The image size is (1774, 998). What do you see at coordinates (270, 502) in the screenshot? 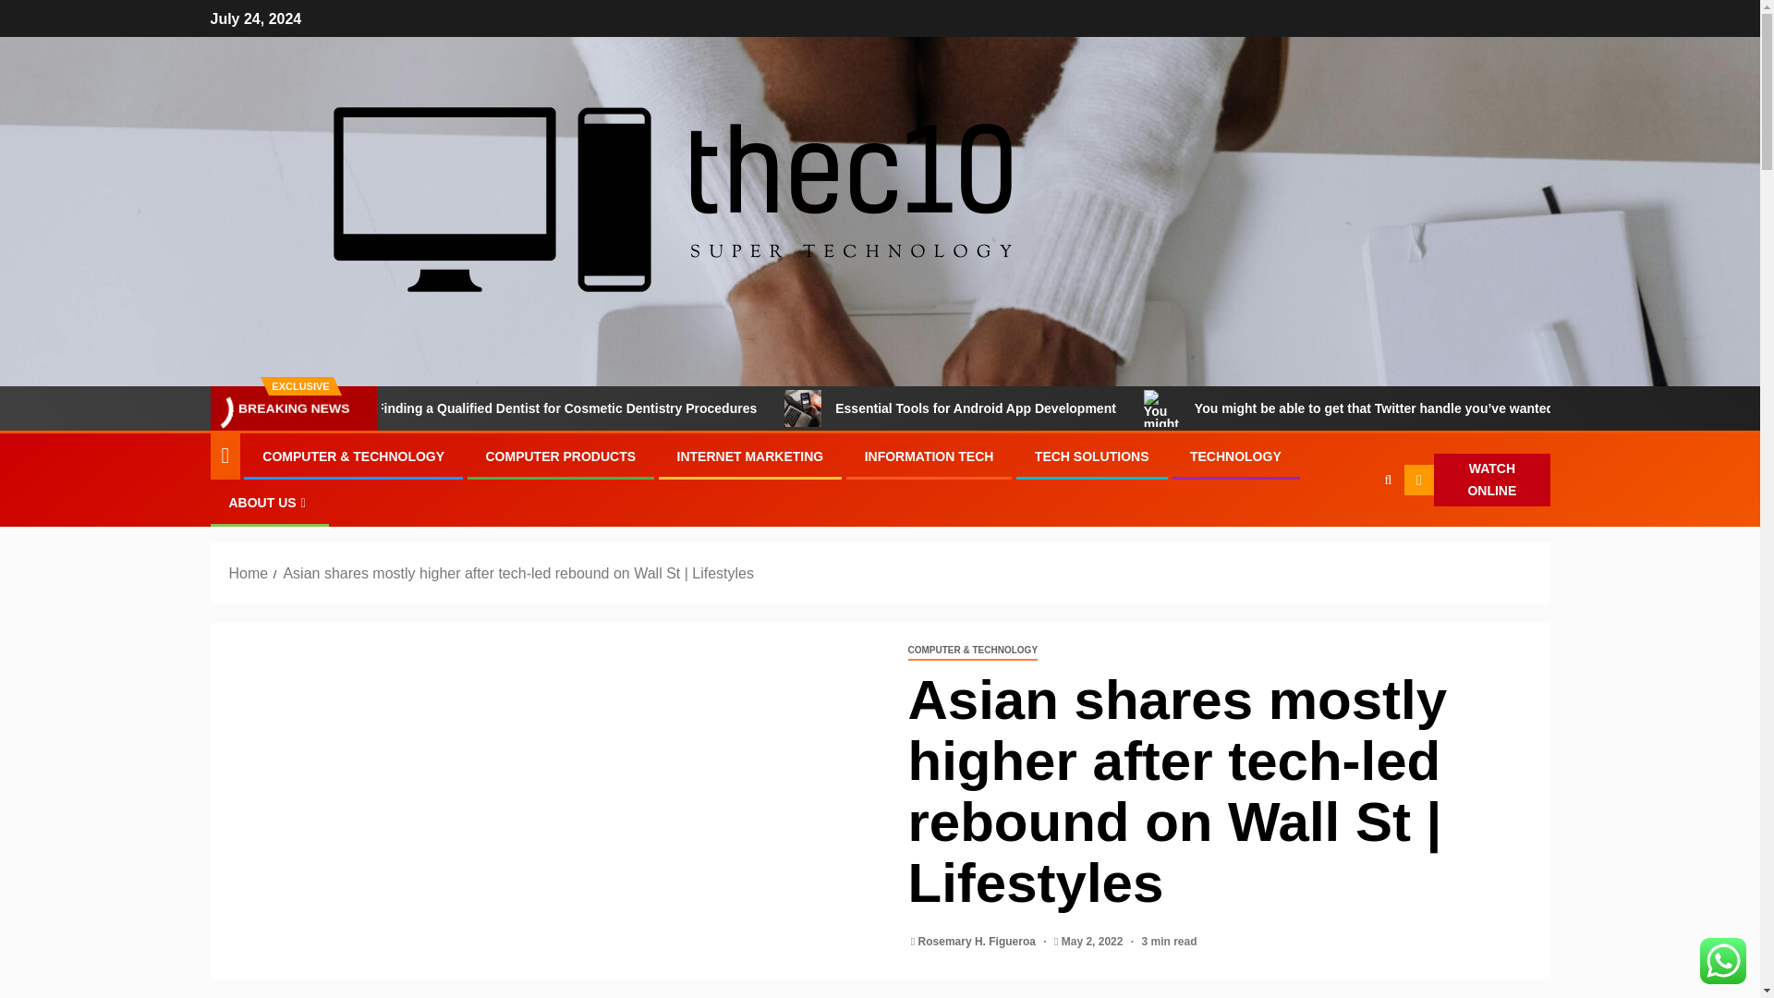
I see `ABOUT US` at bounding box center [270, 502].